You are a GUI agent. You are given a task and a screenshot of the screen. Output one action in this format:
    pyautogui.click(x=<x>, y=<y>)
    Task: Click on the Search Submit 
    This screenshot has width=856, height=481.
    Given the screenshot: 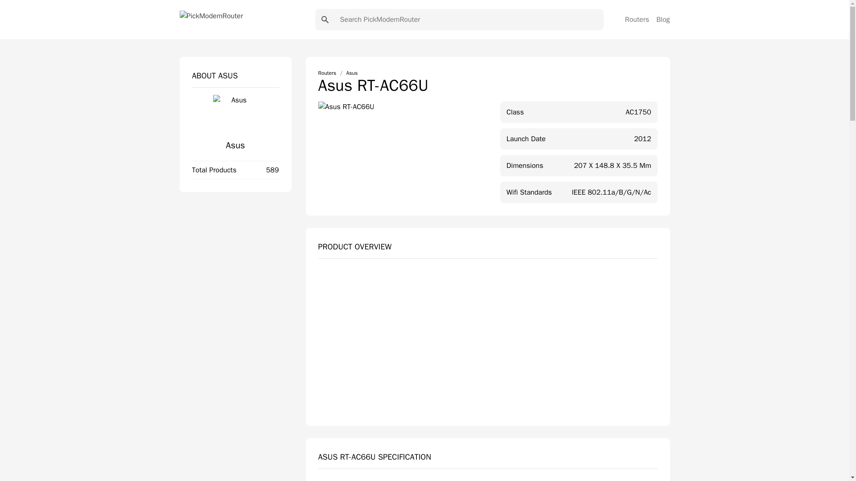 What is the action you would take?
    pyautogui.click(x=325, y=20)
    